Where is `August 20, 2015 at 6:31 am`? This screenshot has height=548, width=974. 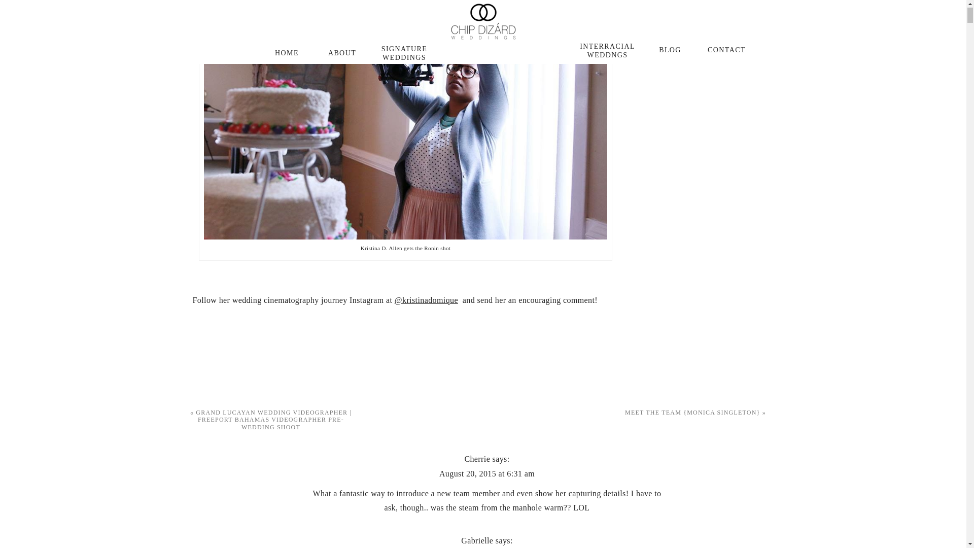
August 20, 2015 at 6:31 am is located at coordinates (487, 473).